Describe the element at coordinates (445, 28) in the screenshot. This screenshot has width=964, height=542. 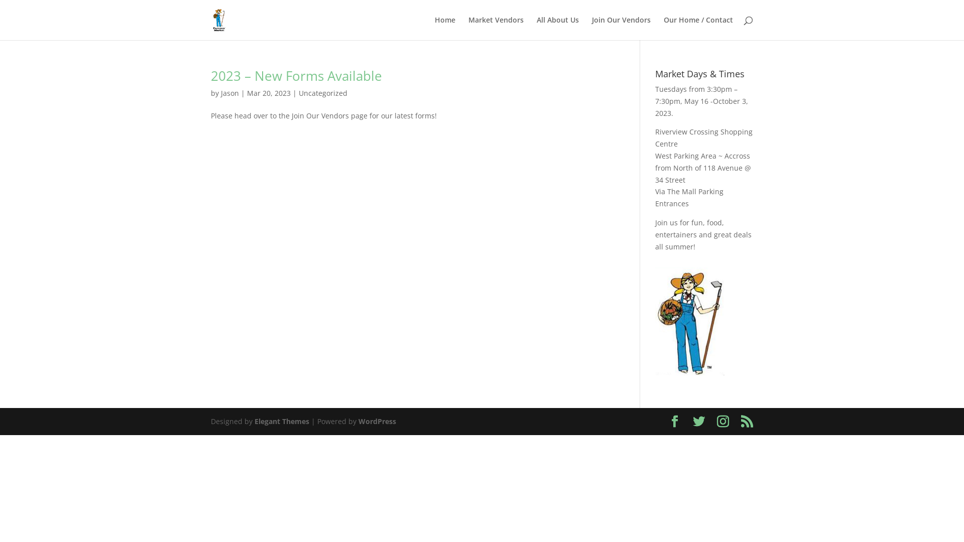
I see `Home` at that location.